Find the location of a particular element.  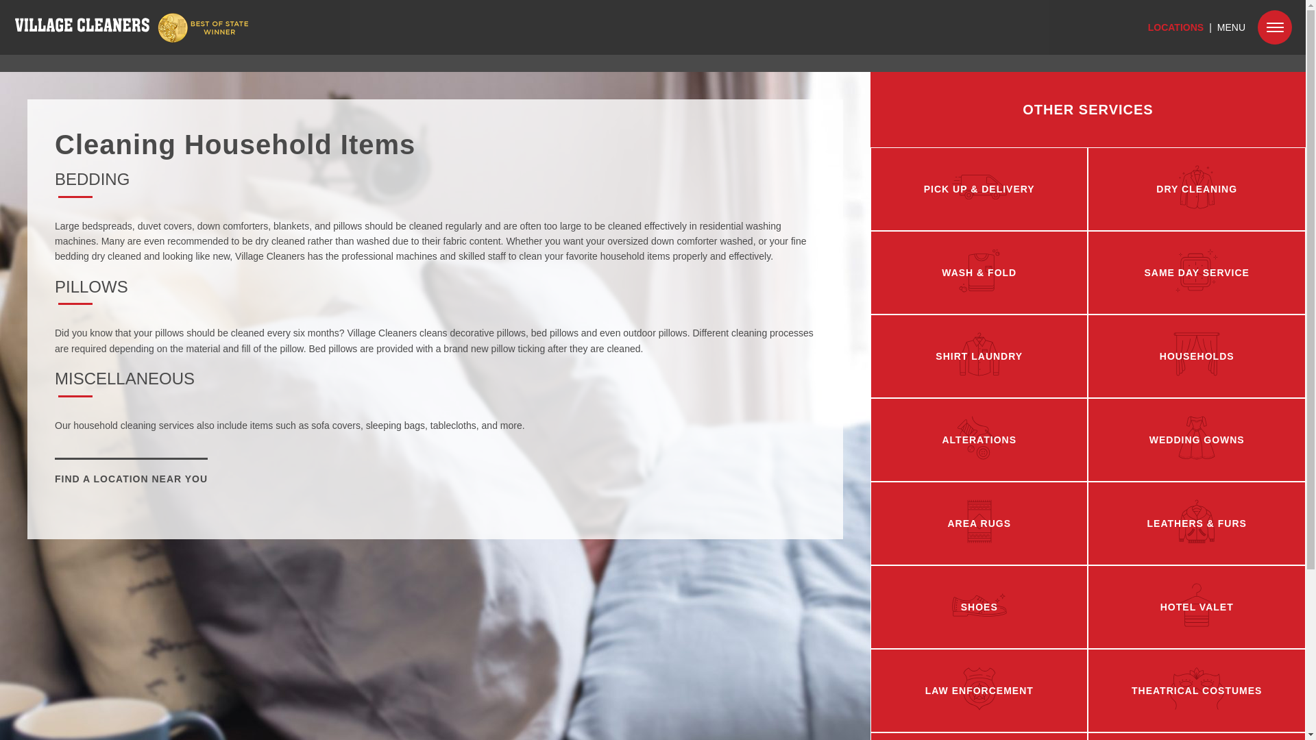

FIND A LOCATION NEAR YOU is located at coordinates (132, 479).